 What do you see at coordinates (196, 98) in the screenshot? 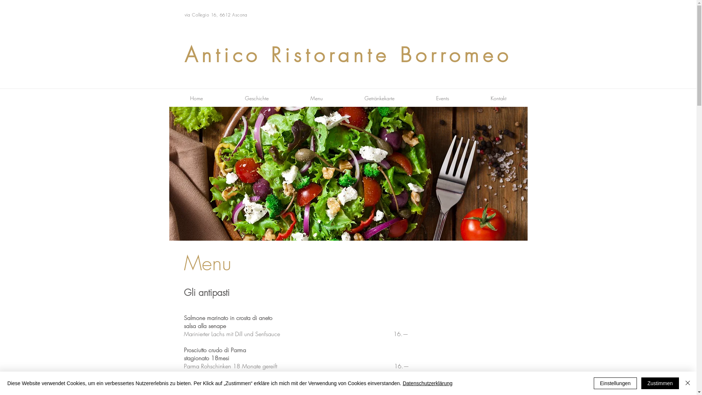
I see `Home` at bounding box center [196, 98].